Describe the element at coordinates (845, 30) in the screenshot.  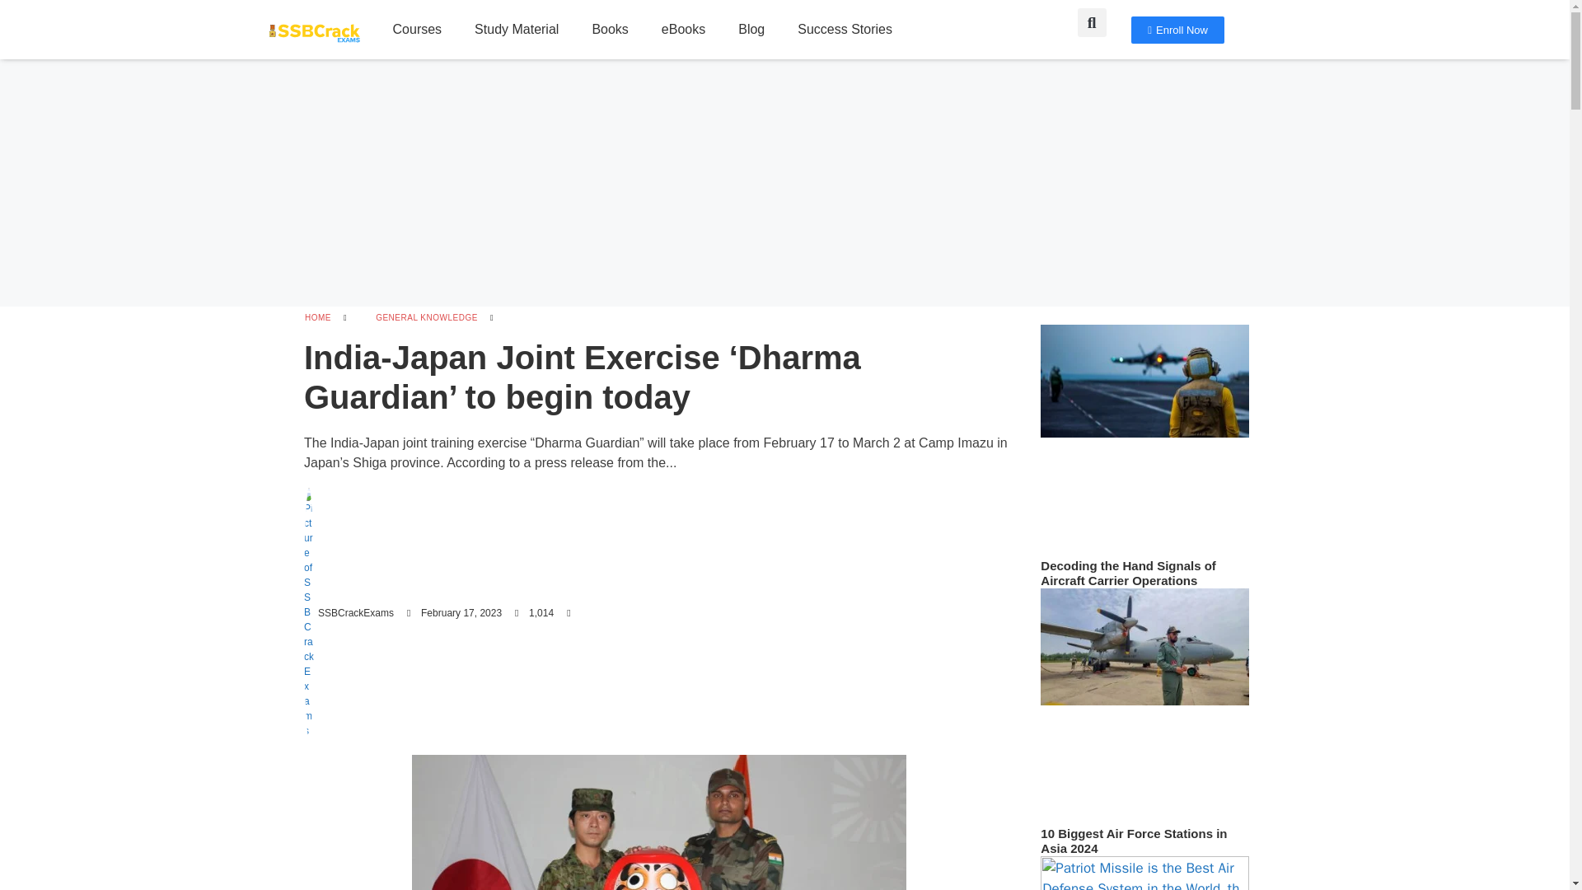
I see `Success Stories` at that location.